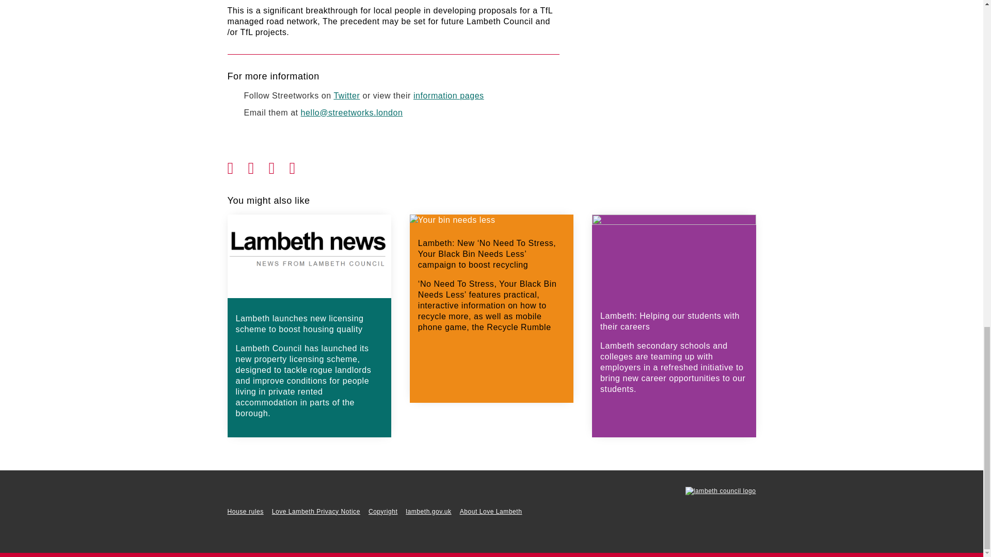 The width and height of the screenshot is (991, 557). What do you see at coordinates (258, 165) in the screenshot?
I see `share this on twitter` at bounding box center [258, 165].